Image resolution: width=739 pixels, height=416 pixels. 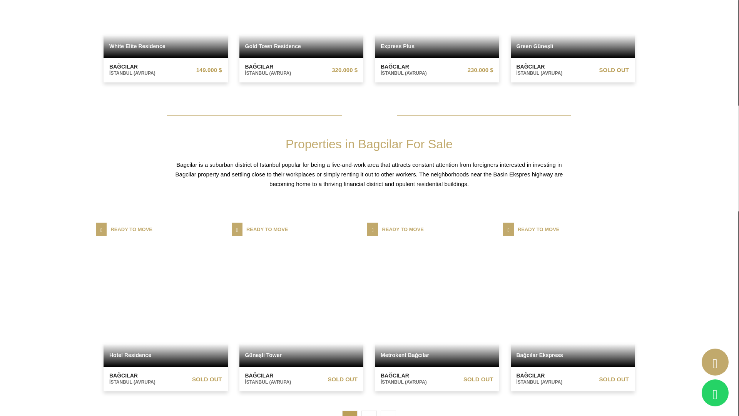 What do you see at coordinates (437, 41) in the screenshot?
I see `Express Plus` at bounding box center [437, 41].